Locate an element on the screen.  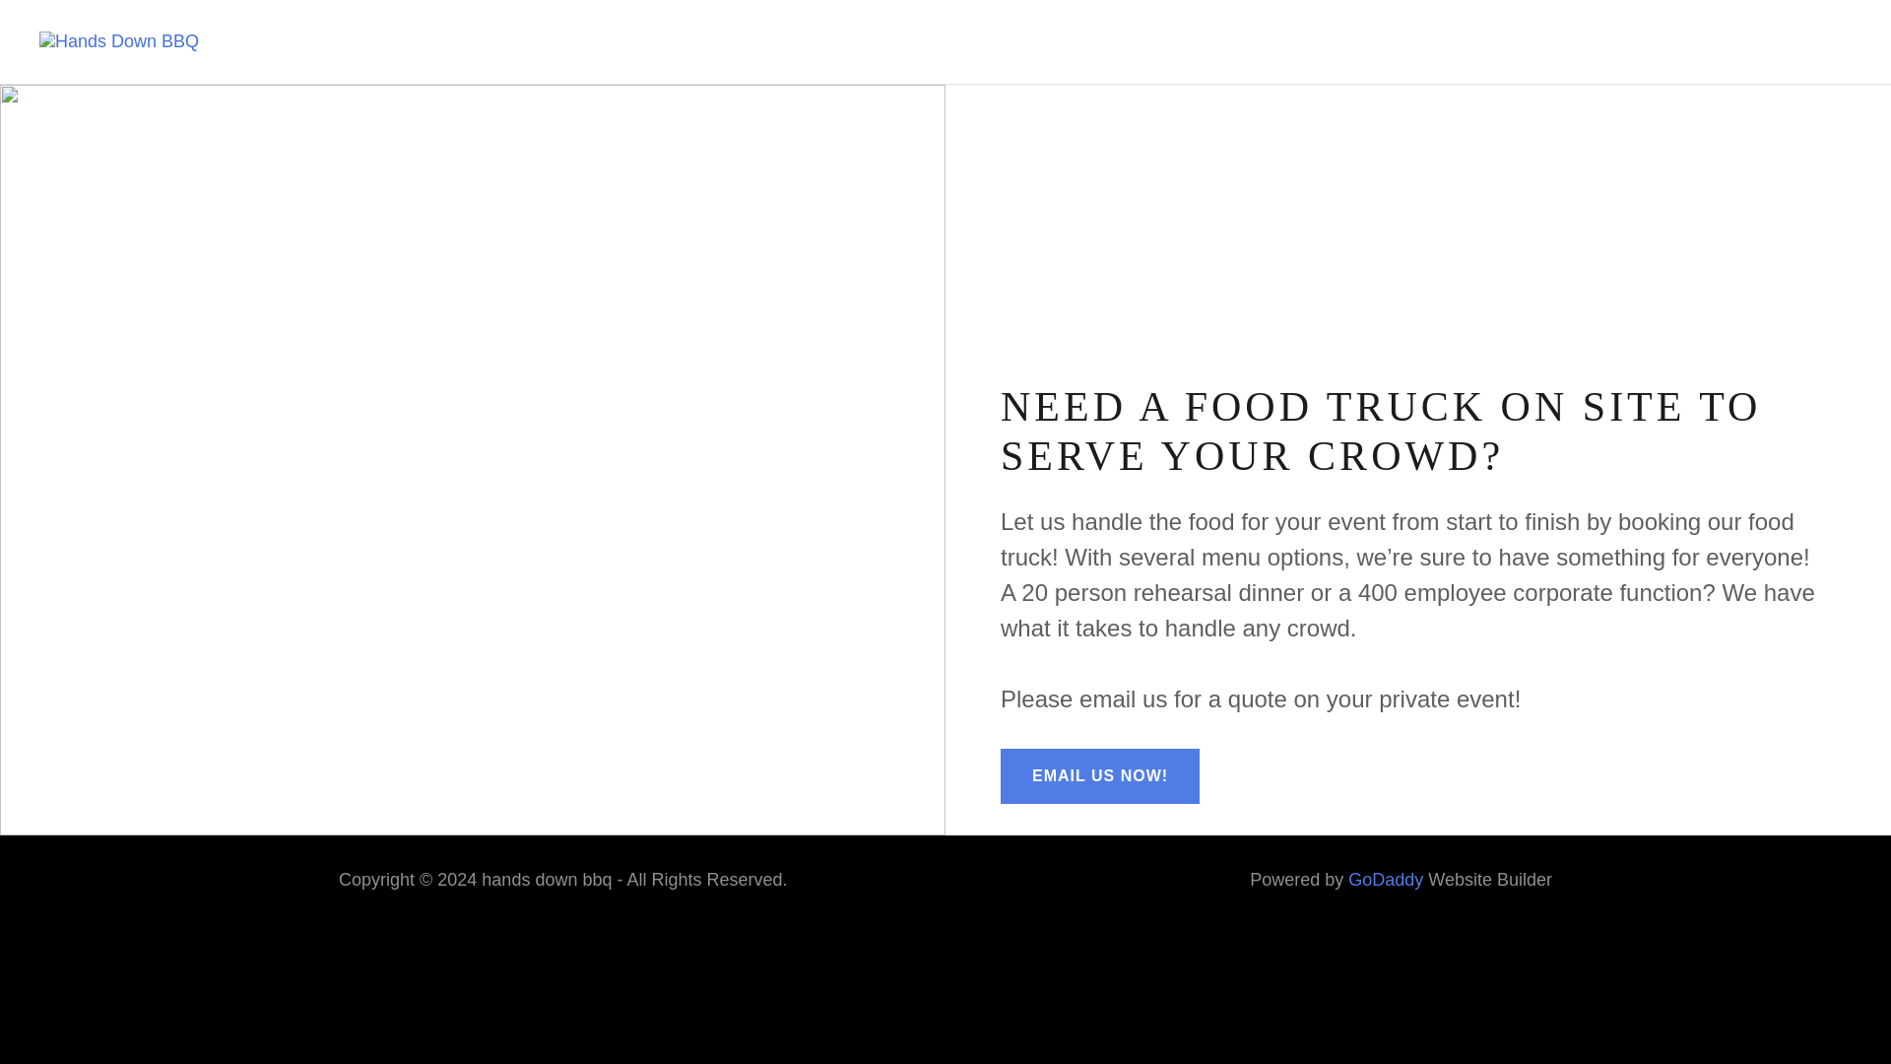
GoDaddy is located at coordinates (1385, 879).